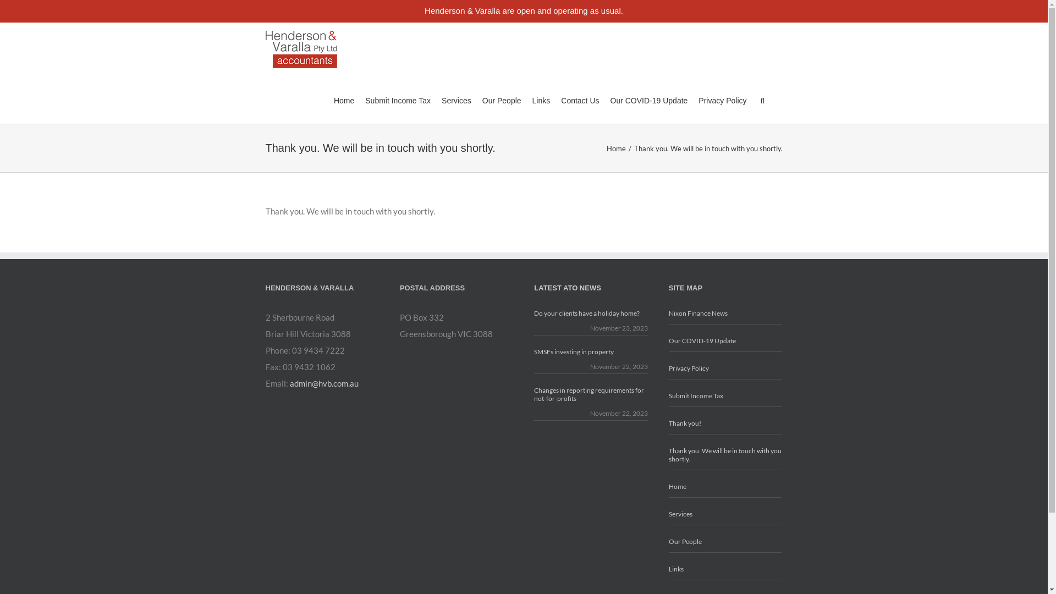 The height and width of the screenshot is (594, 1056). I want to click on Thank you!, so click(726, 424).